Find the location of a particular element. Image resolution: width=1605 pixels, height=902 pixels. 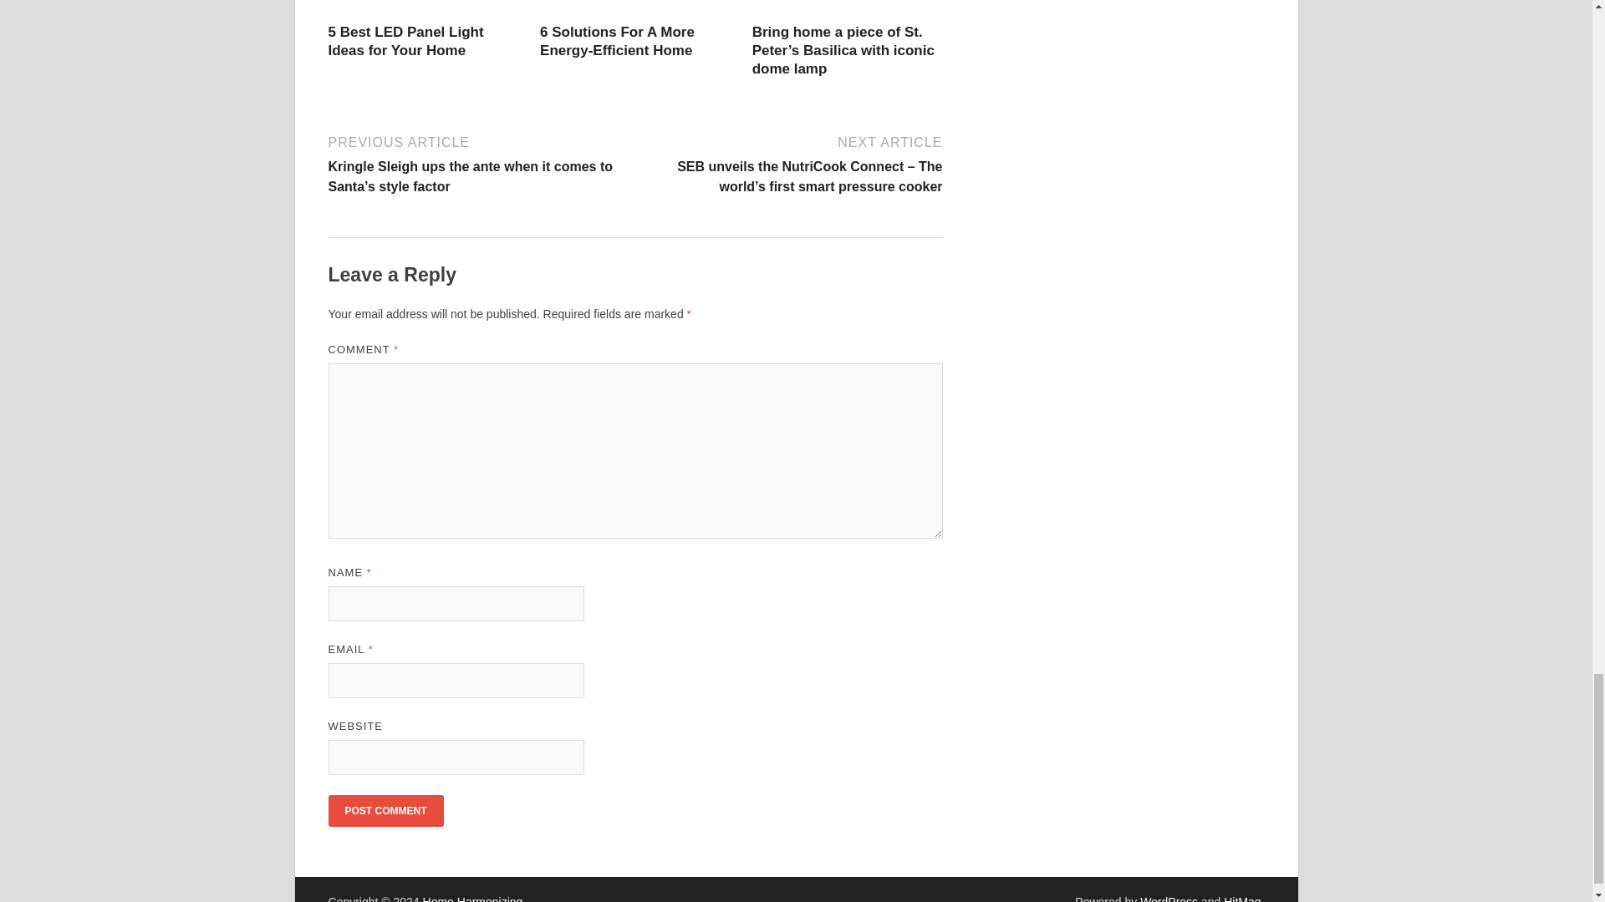

6 Solutions For A More Energy-Efficient Home is located at coordinates (617, 42).